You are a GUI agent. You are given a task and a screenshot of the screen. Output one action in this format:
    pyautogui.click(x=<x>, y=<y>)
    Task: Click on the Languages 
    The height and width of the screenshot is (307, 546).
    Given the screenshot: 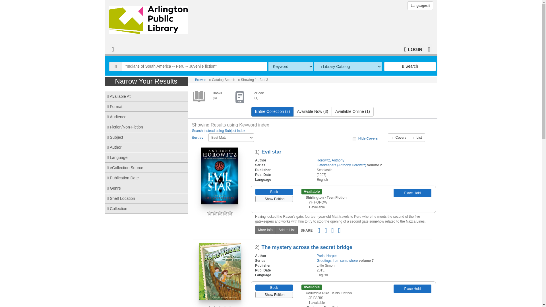 What is the action you would take?
    pyautogui.click(x=420, y=6)
    